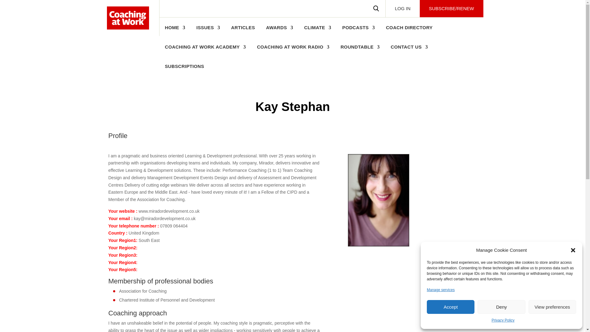  I want to click on Deny, so click(501, 307).